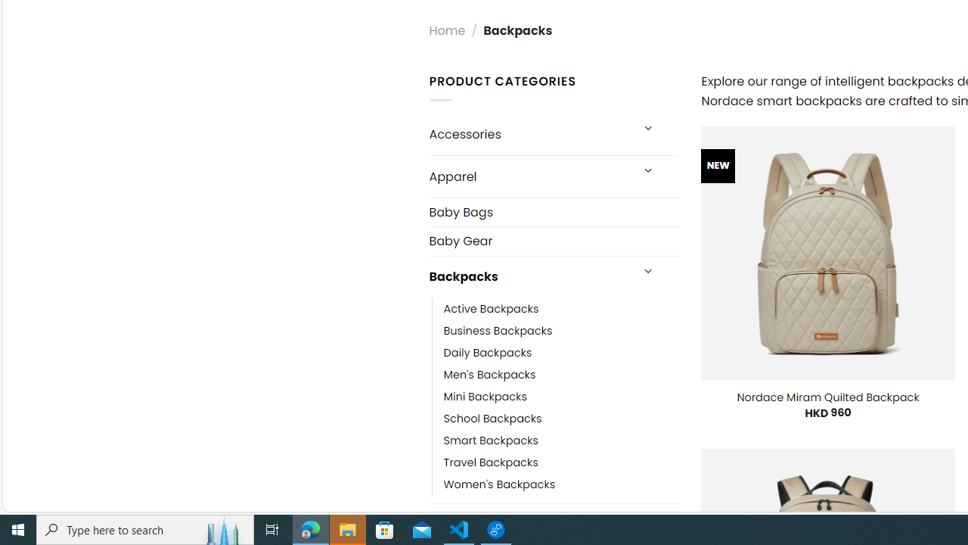  What do you see at coordinates (561, 441) in the screenshot?
I see `Smart Backpacks` at bounding box center [561, 441].